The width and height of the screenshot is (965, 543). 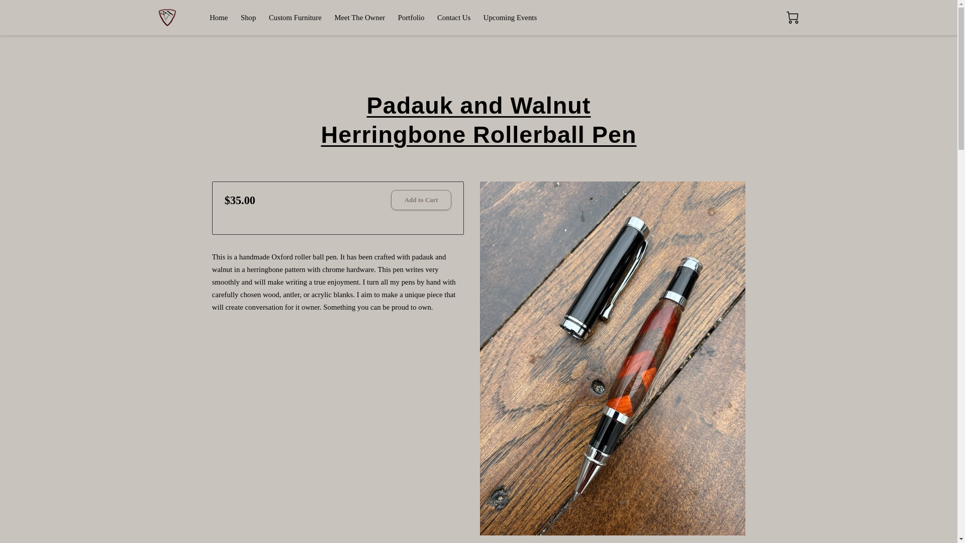 What do you see at coordinates (453, 18) in the screenshot?
I see `Contact Us` at bounding box center [453, 18].